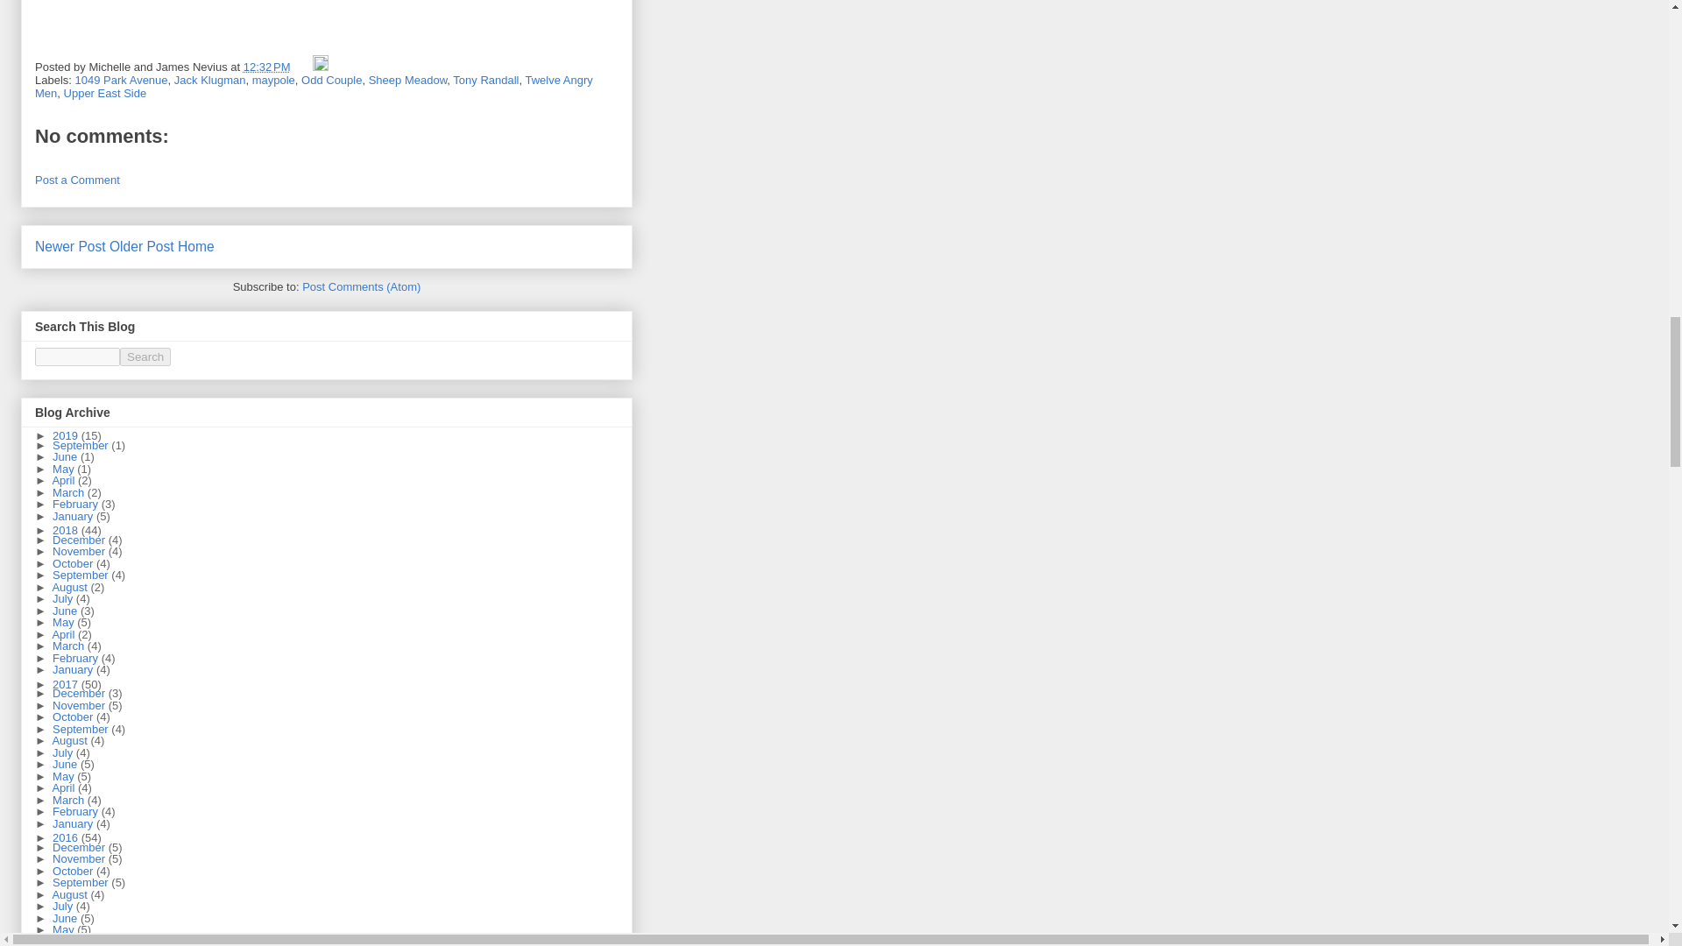 Image resolution: width=1682 pixels, height=946 pixels. Describe the element at coordinates (70, 247) in the screenshot. I see `Newer Post` at that location.